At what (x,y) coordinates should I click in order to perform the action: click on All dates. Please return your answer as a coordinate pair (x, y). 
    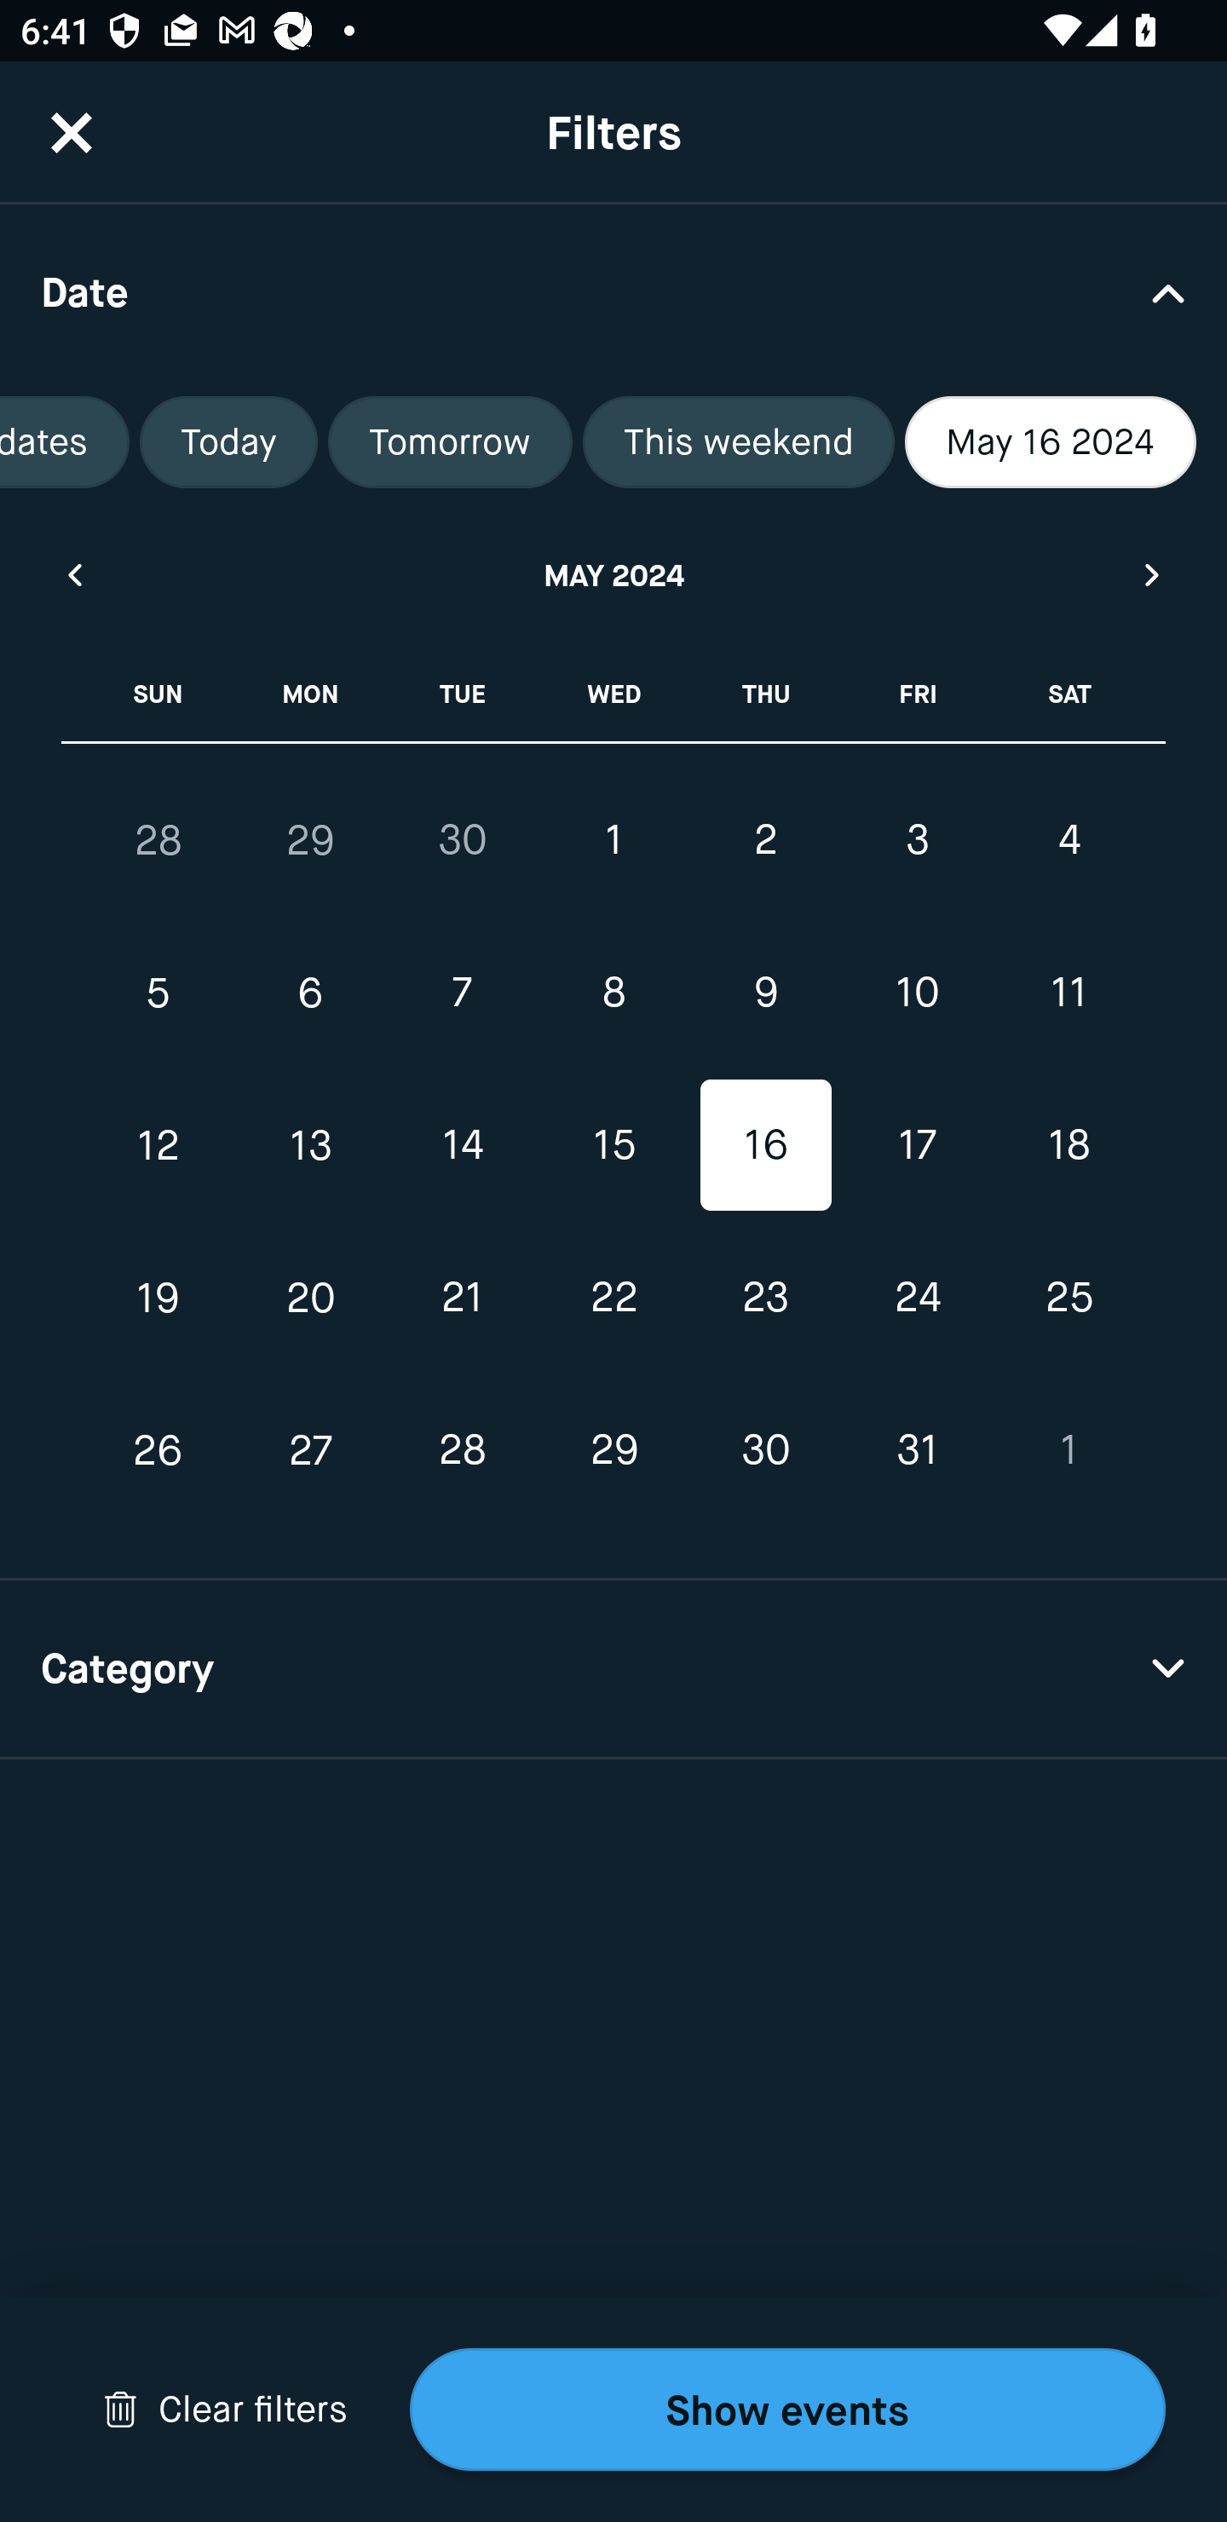
    Looking at the image, I should click on (65, 442).